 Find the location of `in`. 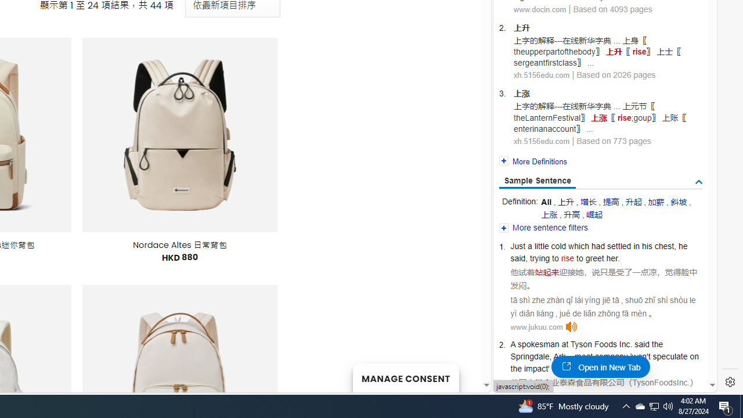

in is located at coordinates (636, 246).